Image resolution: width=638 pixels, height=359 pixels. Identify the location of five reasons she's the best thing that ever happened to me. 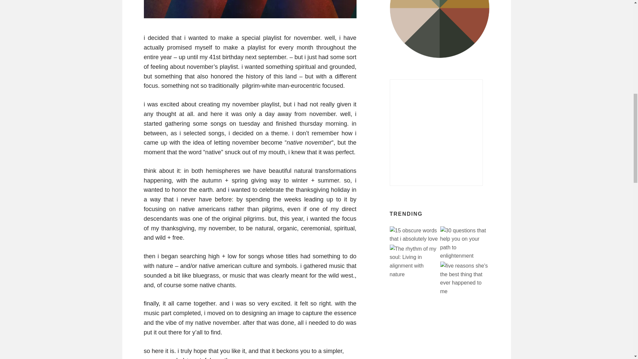
(465, 279).